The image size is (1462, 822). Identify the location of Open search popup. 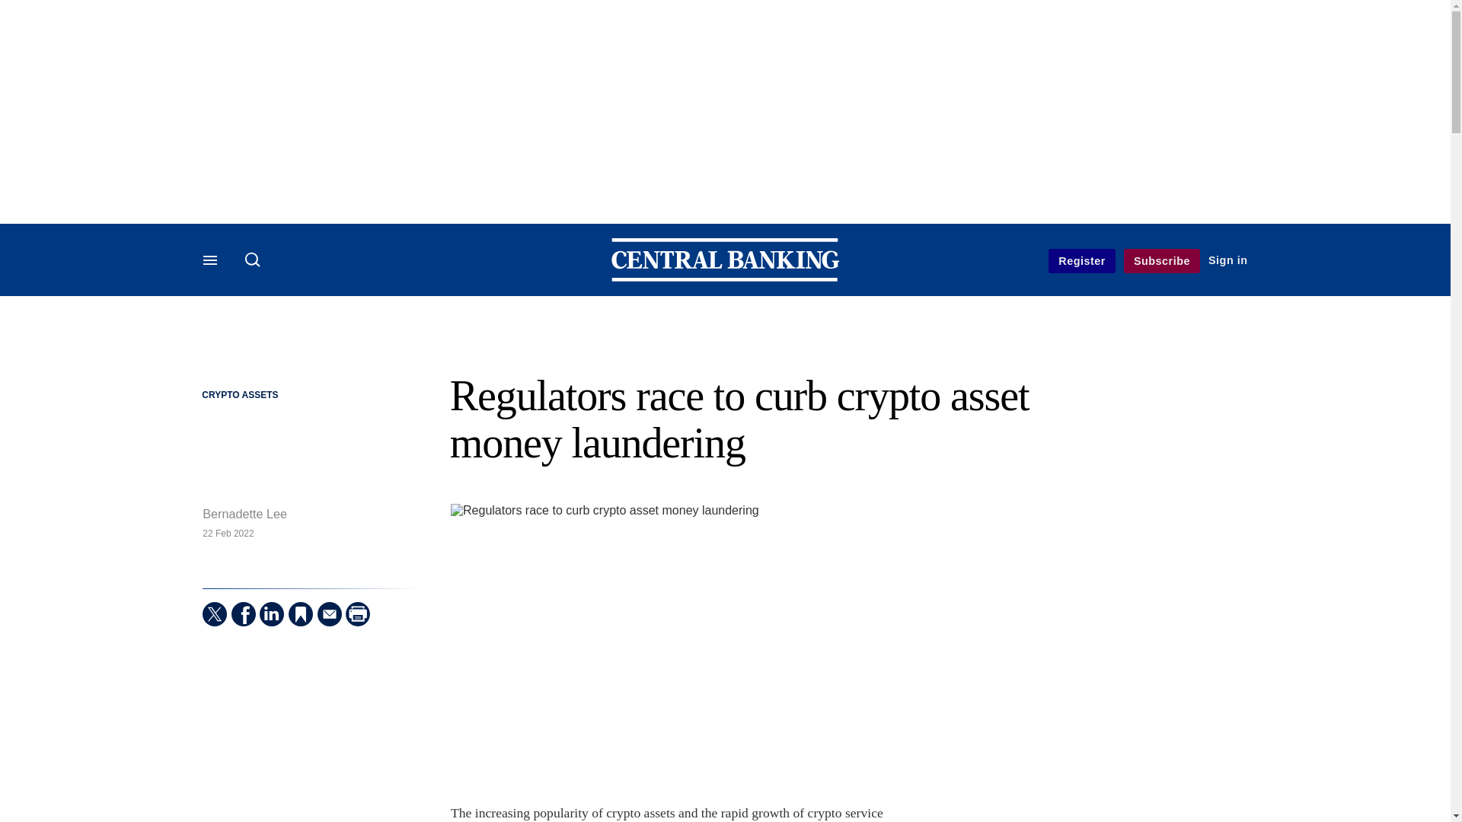
(253, 259).